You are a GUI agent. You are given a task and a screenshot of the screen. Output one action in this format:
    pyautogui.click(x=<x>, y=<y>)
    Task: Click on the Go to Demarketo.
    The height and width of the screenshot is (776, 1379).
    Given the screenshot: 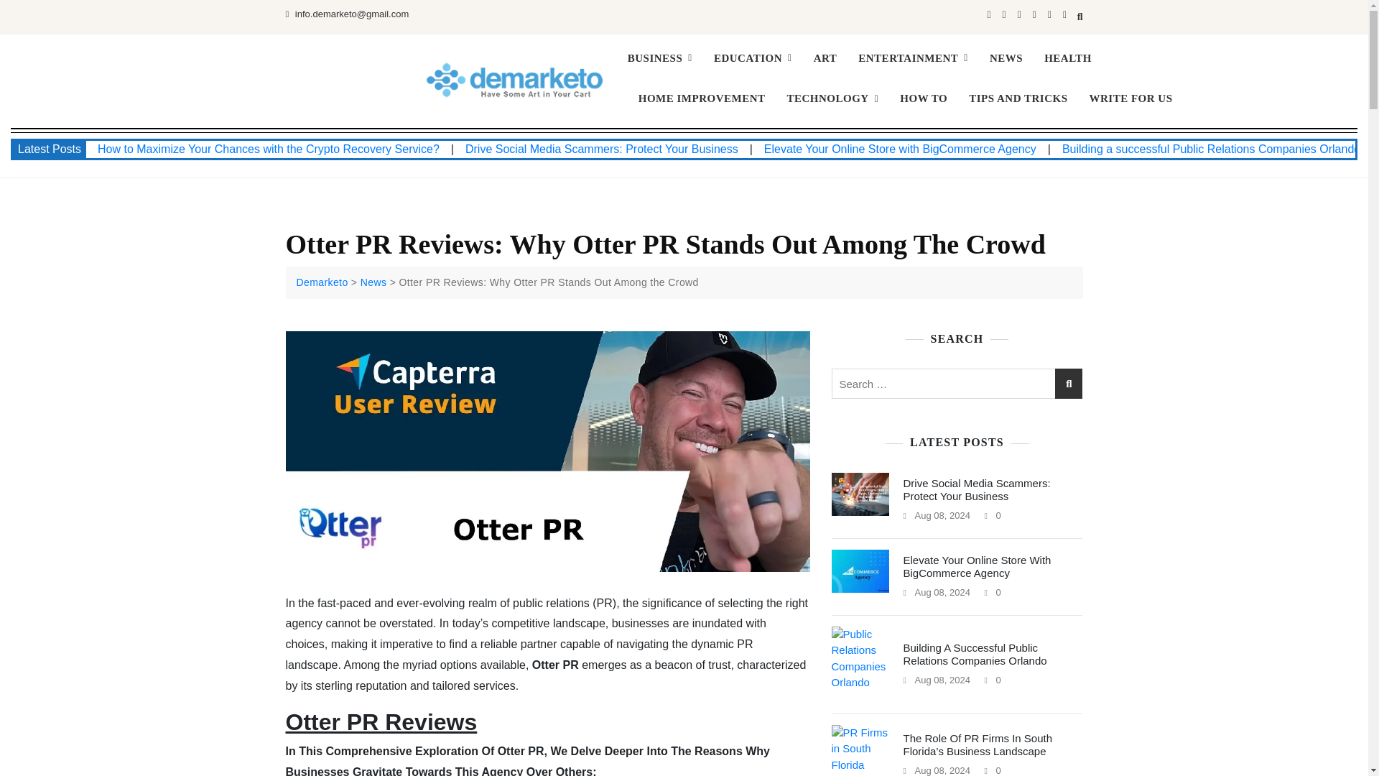 What is the action you would take?
    pyautogui.click(x=322, y=282)
    